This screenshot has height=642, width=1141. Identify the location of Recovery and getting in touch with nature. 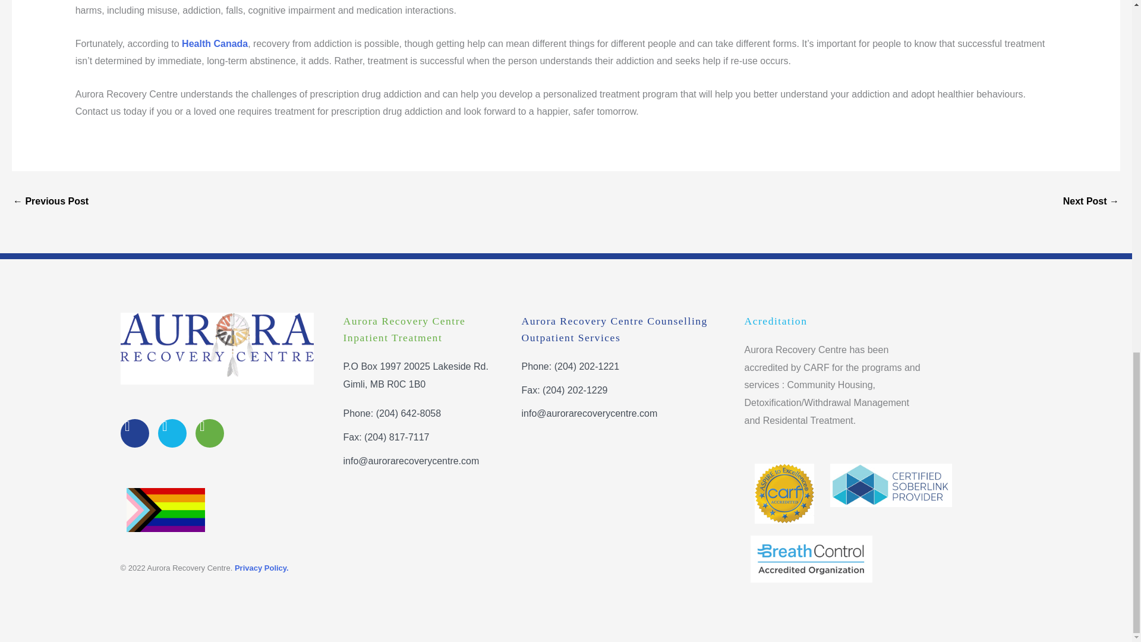
(51, 202).